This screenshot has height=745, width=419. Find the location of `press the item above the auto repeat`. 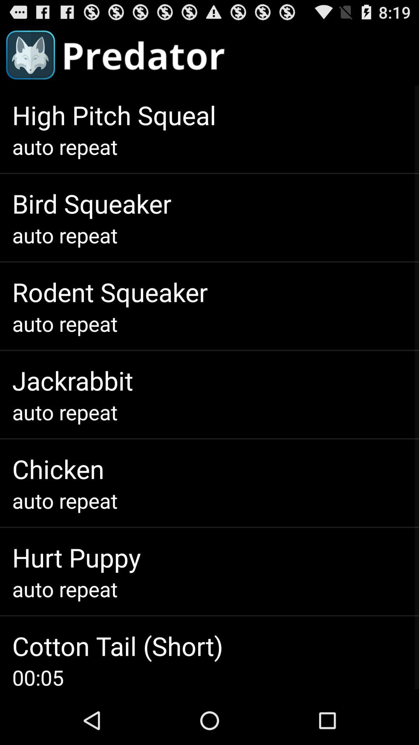

press the item above the auto repeat is located at coordinates (76, 557).